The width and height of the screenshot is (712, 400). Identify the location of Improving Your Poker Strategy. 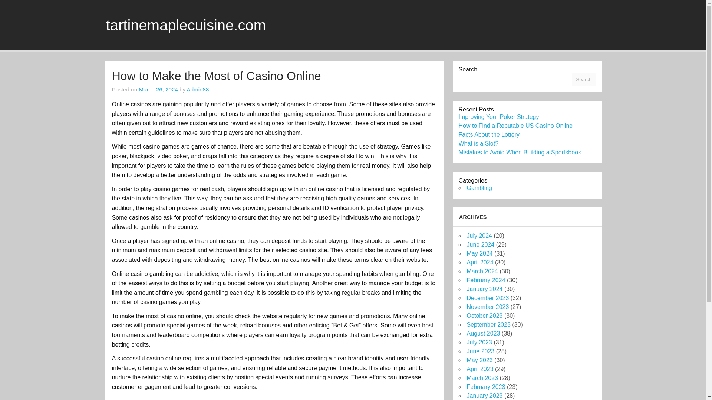
(498, 117).